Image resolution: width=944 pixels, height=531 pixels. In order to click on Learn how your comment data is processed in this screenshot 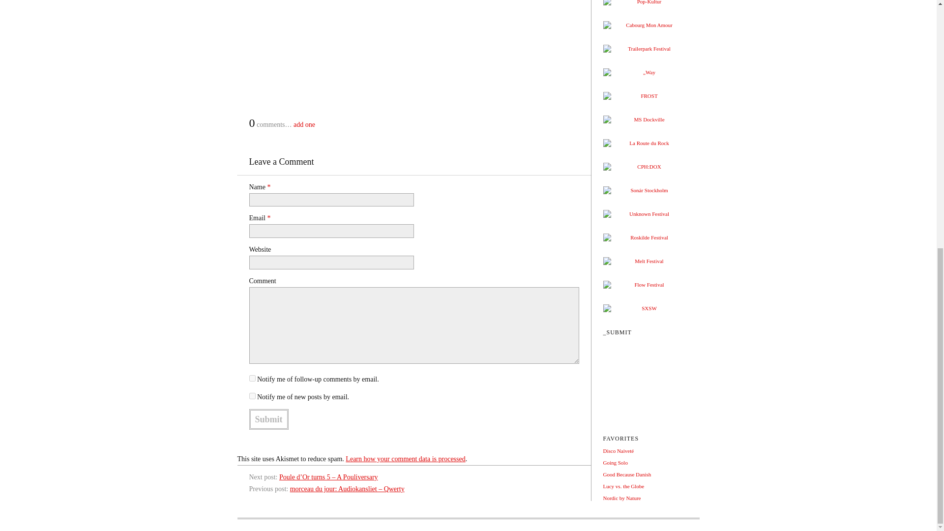, I will do `click(405, 458)`.